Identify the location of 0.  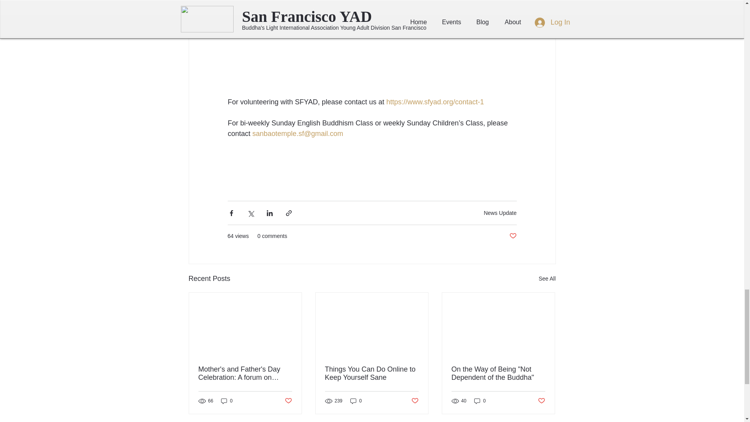
(356, 401).